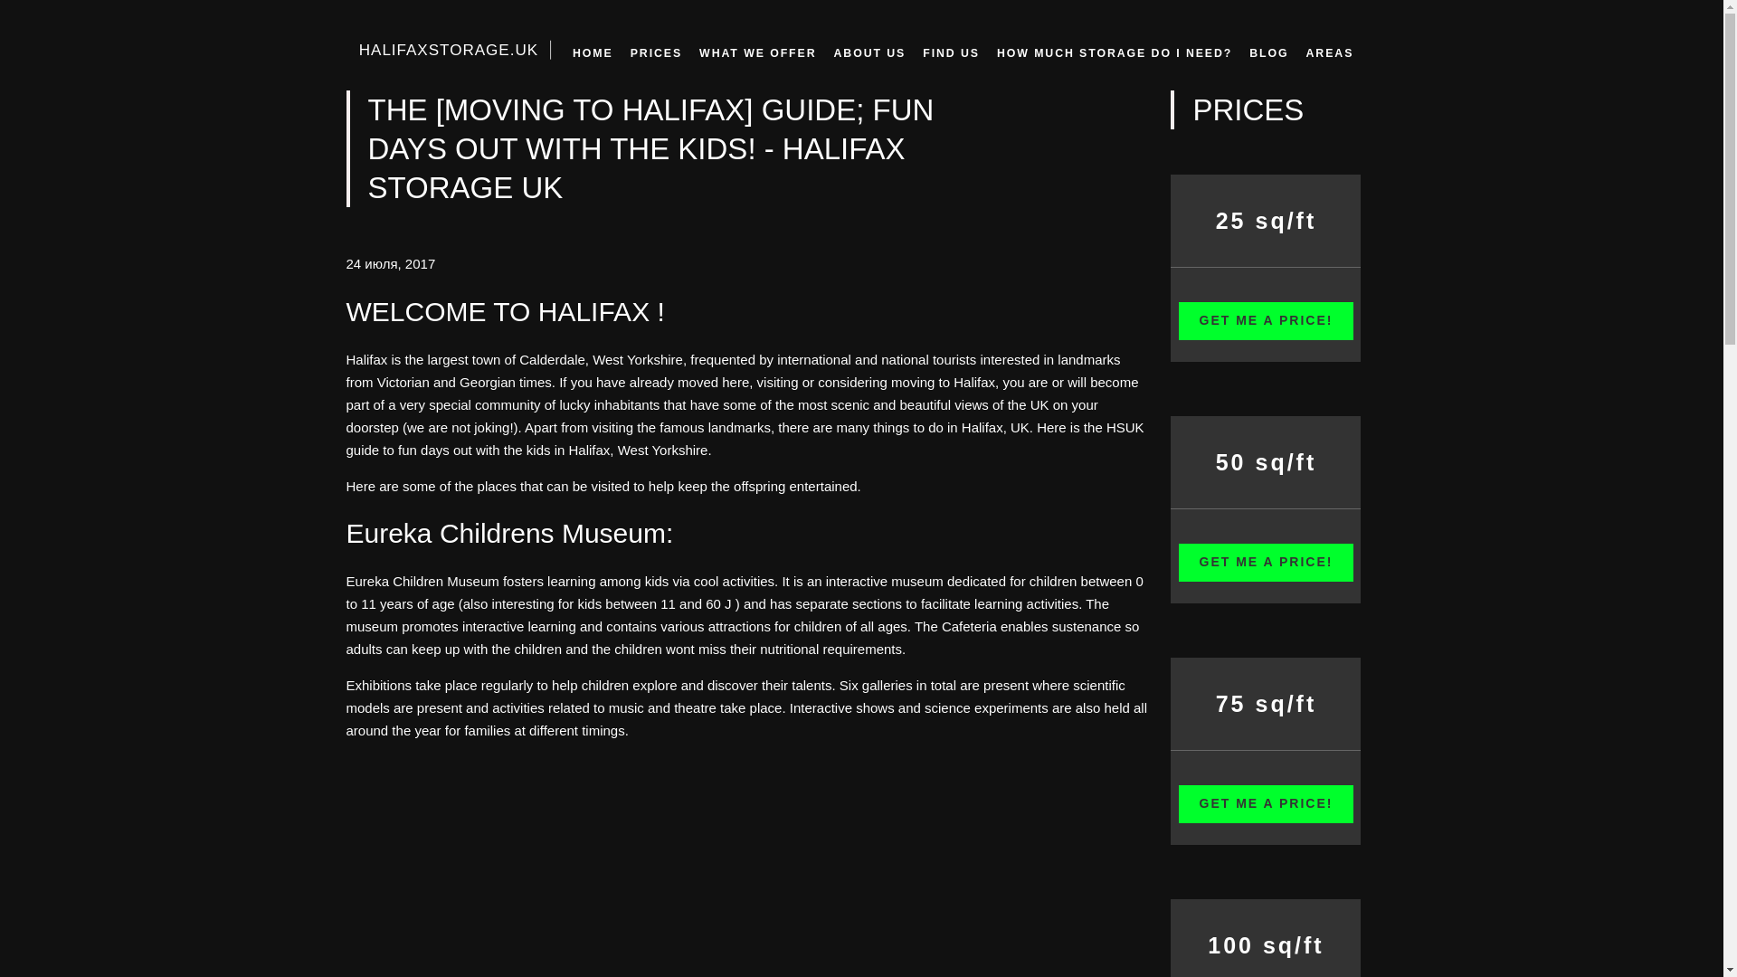 The width and height of the screenshot is (1737, 977). What do you see at coordinates (453, 51) in the screenshot?
I see `HALIFAXSTORAGE.UK` at bounding box center [453, 51].